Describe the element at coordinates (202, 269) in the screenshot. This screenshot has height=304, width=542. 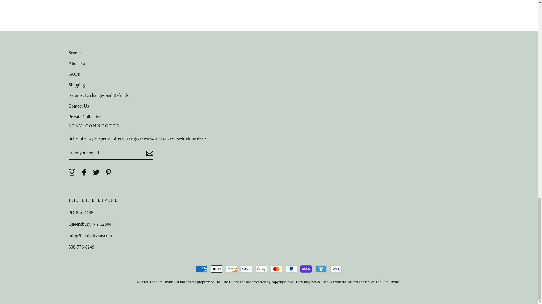
I see `American Express` at that location.